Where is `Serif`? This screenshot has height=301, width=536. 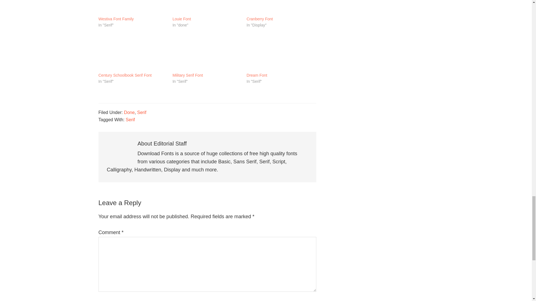
Serif is located at coordinates (142, 112).